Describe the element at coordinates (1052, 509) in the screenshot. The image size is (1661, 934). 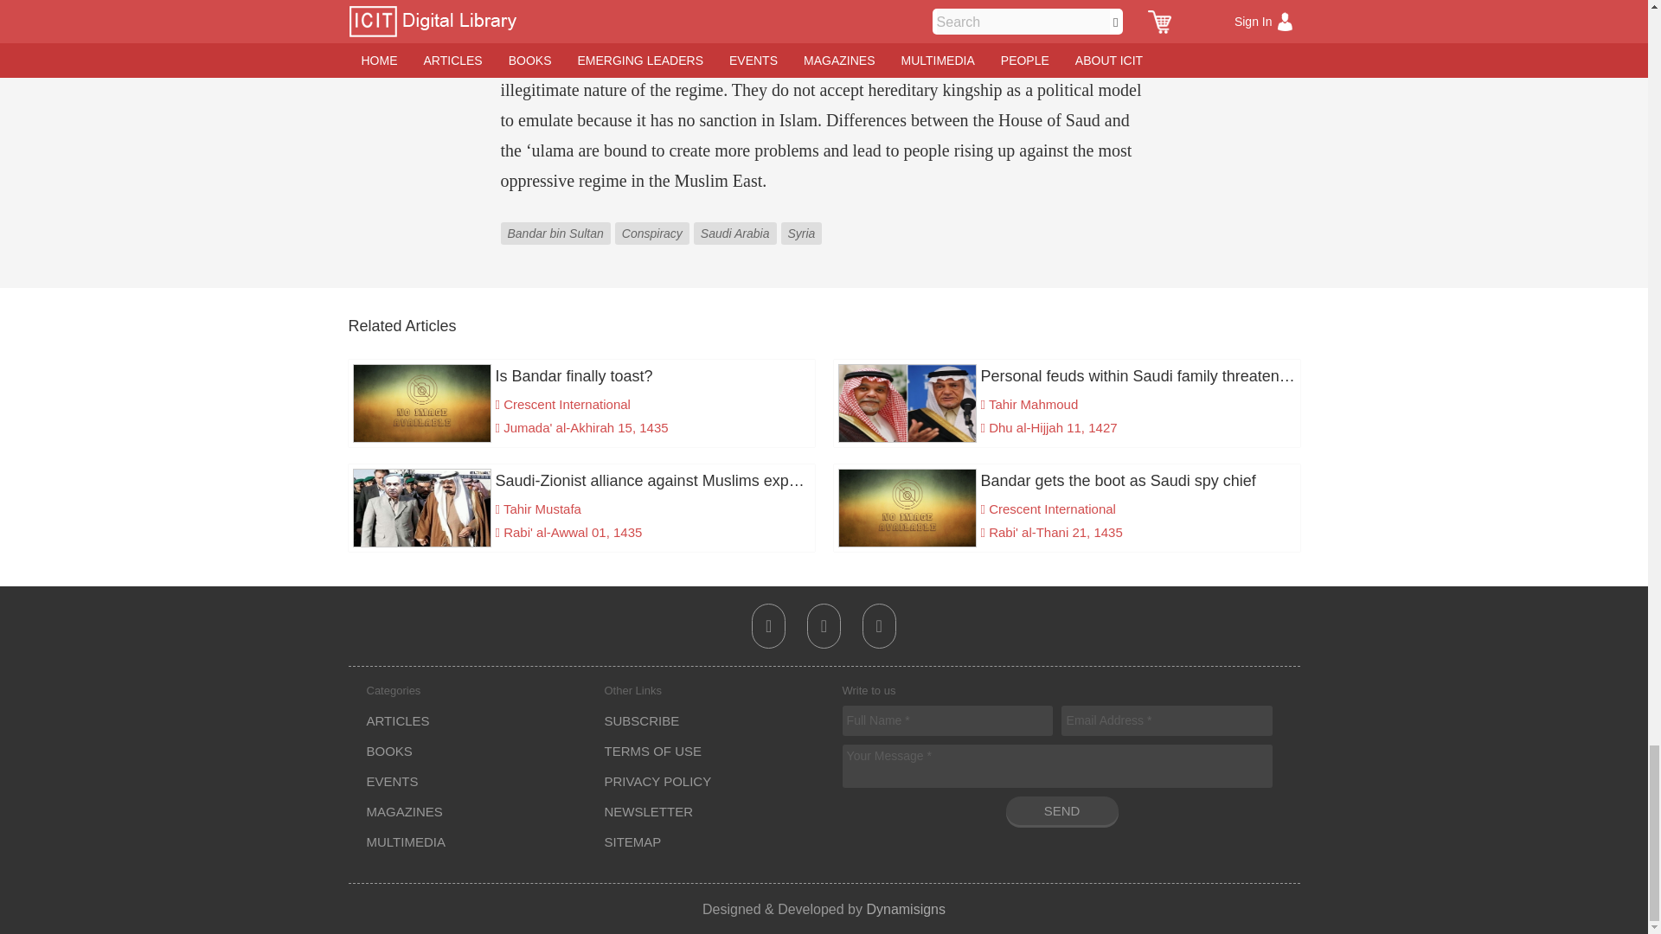
I see `Crescent International` at that location.